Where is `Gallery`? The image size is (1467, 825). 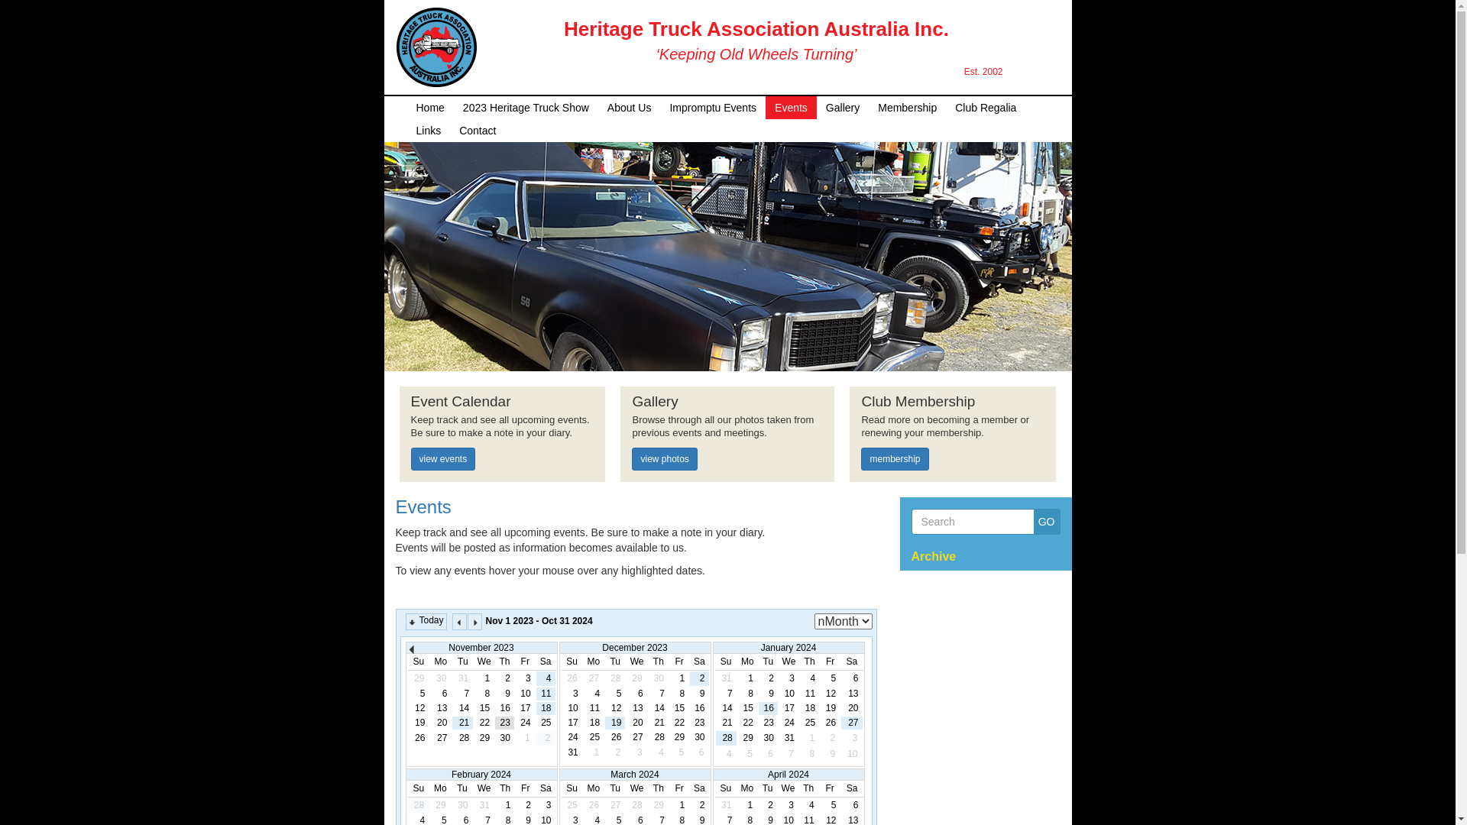 Gallery is located at coordinates (843, 107).